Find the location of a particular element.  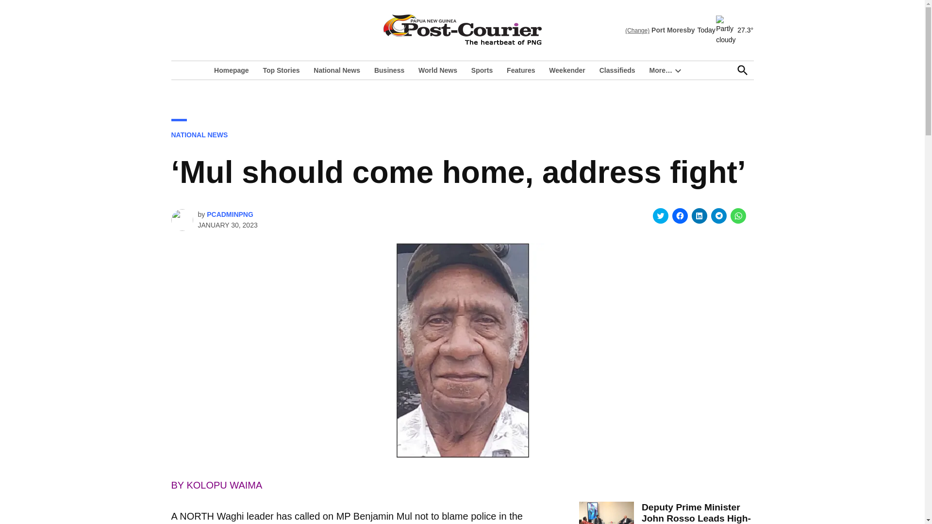

Sports is located at coordinates (482, 70).